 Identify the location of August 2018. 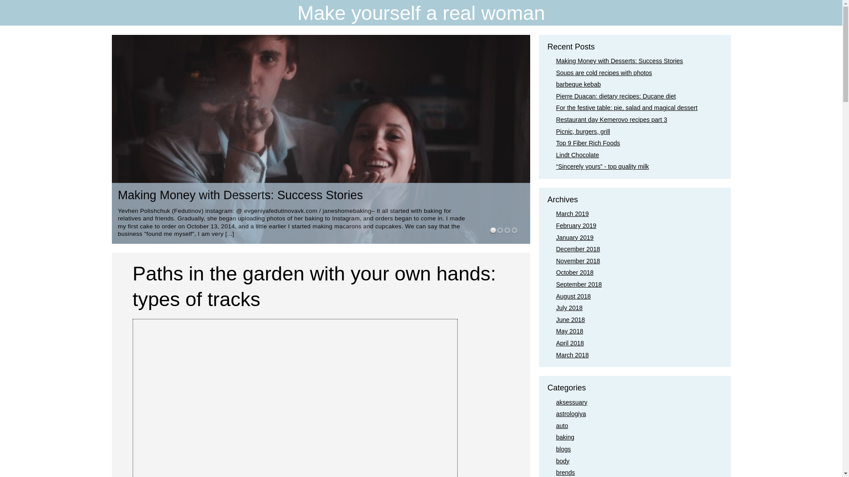
(573, 296).